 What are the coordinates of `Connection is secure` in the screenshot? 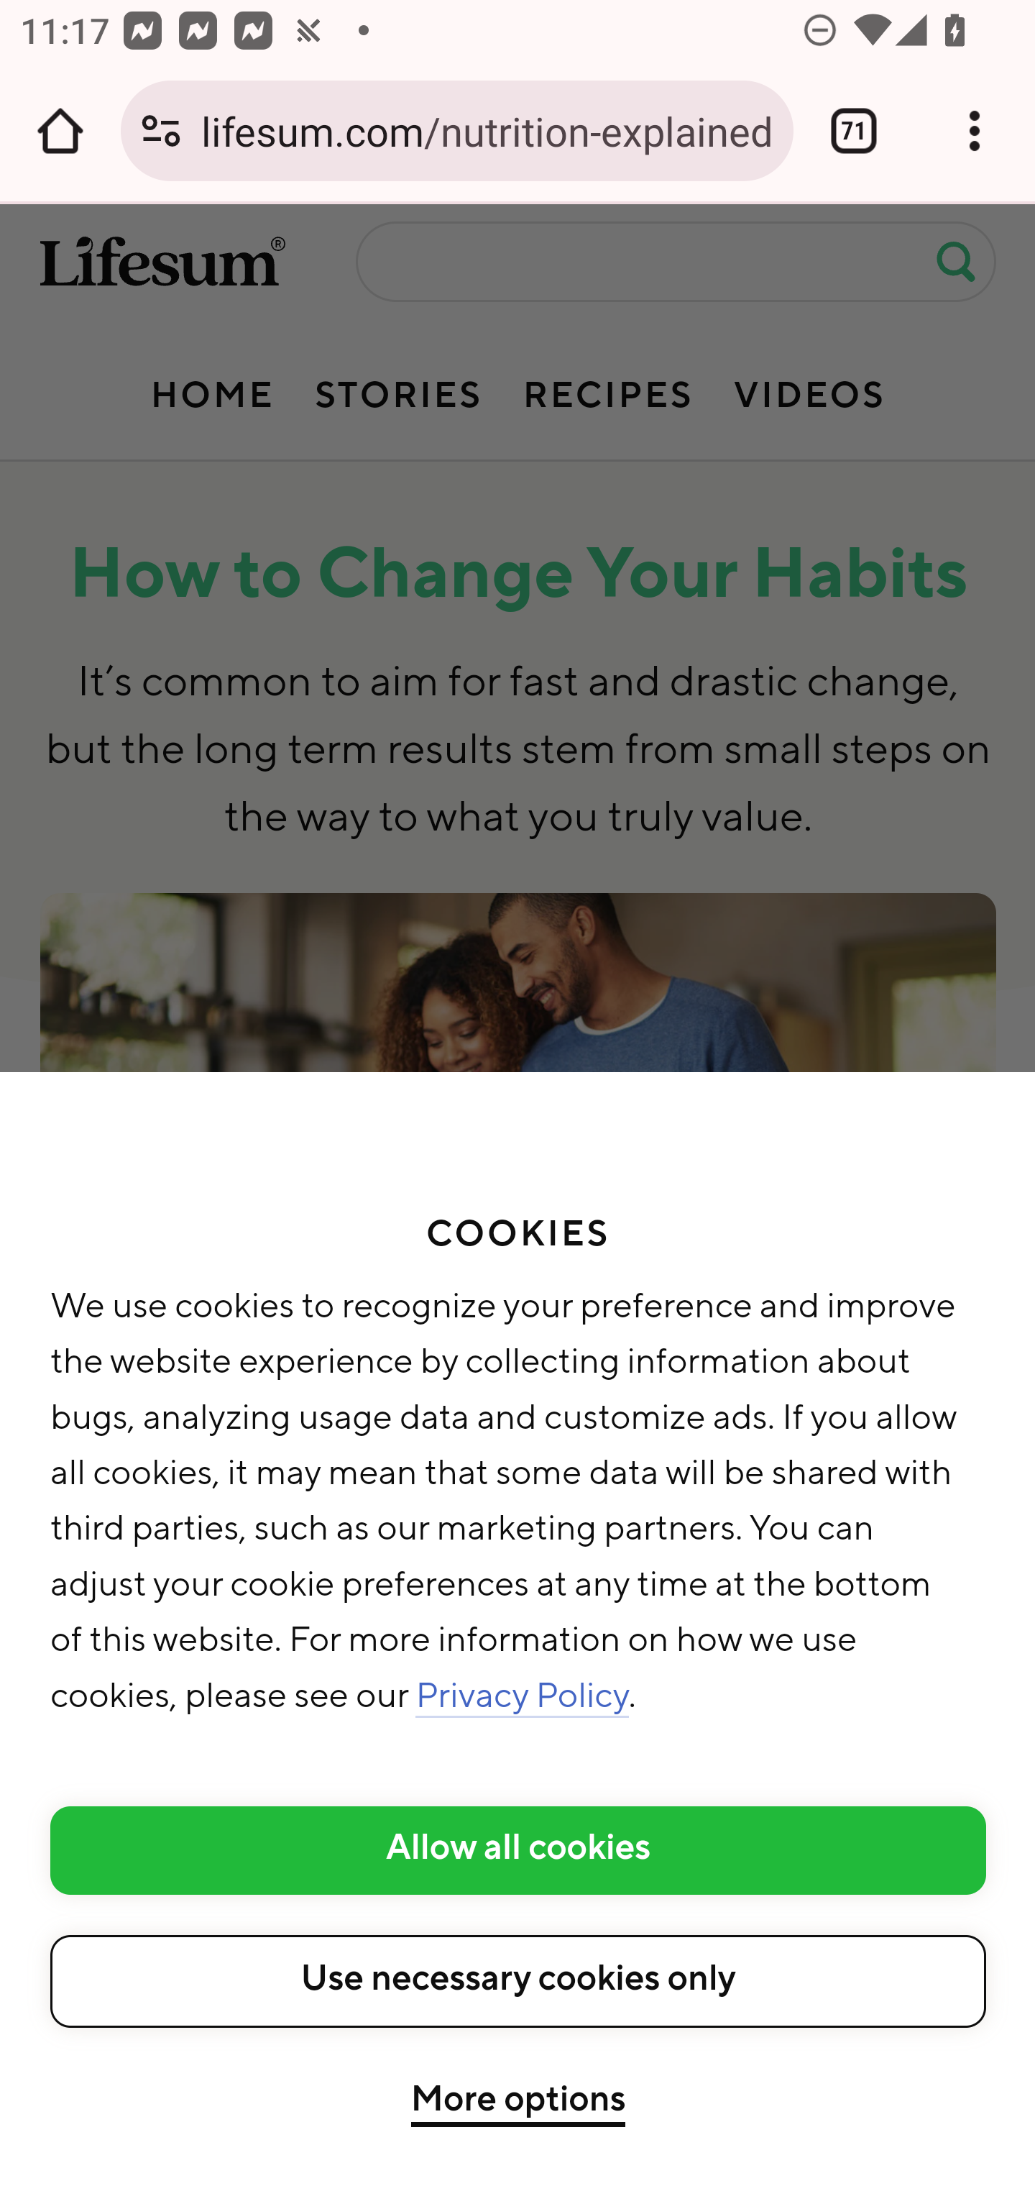 It's located at (161, 131).